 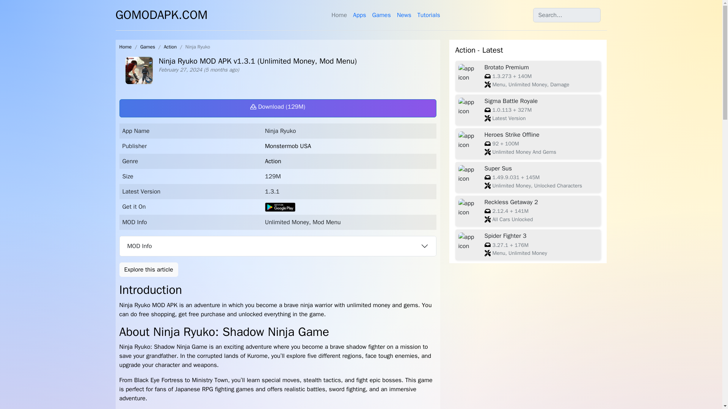 I want to click on Monstermob USA, so click(x=288, y=146).